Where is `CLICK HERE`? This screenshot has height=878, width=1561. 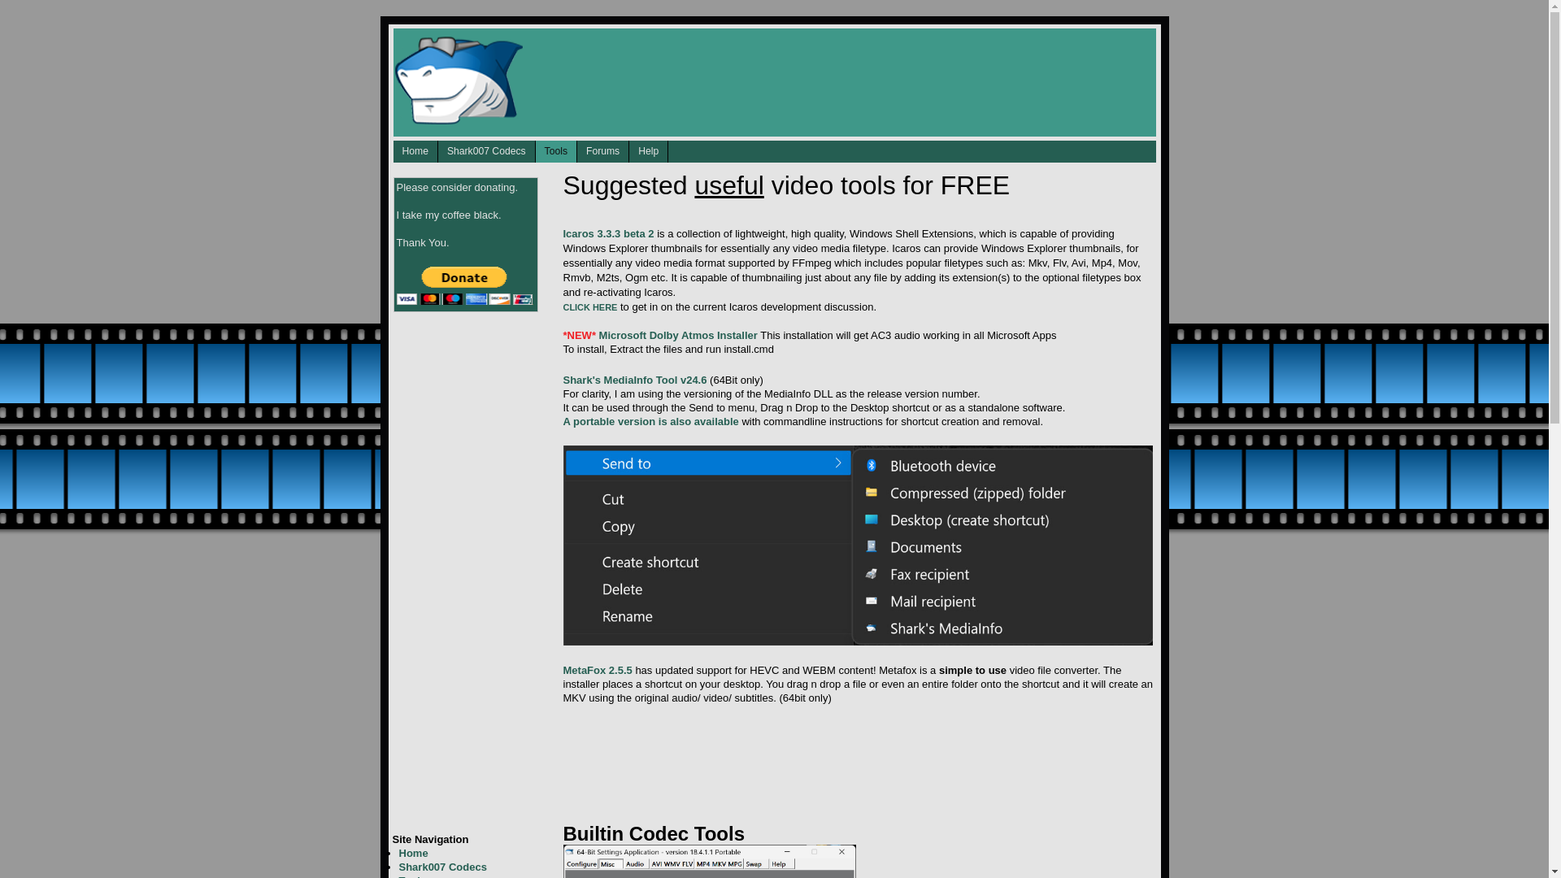
CLICK HERE is located at coordinates (589, 307).